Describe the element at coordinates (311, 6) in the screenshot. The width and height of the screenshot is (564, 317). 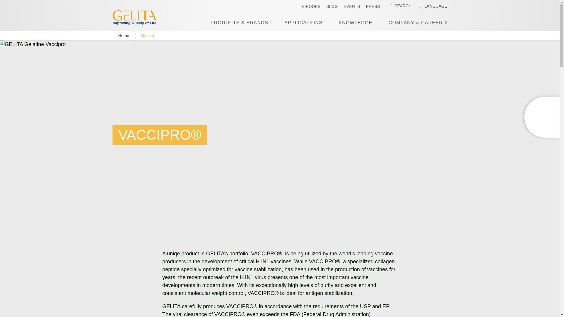
I see `E-Books Gelita` at that location.